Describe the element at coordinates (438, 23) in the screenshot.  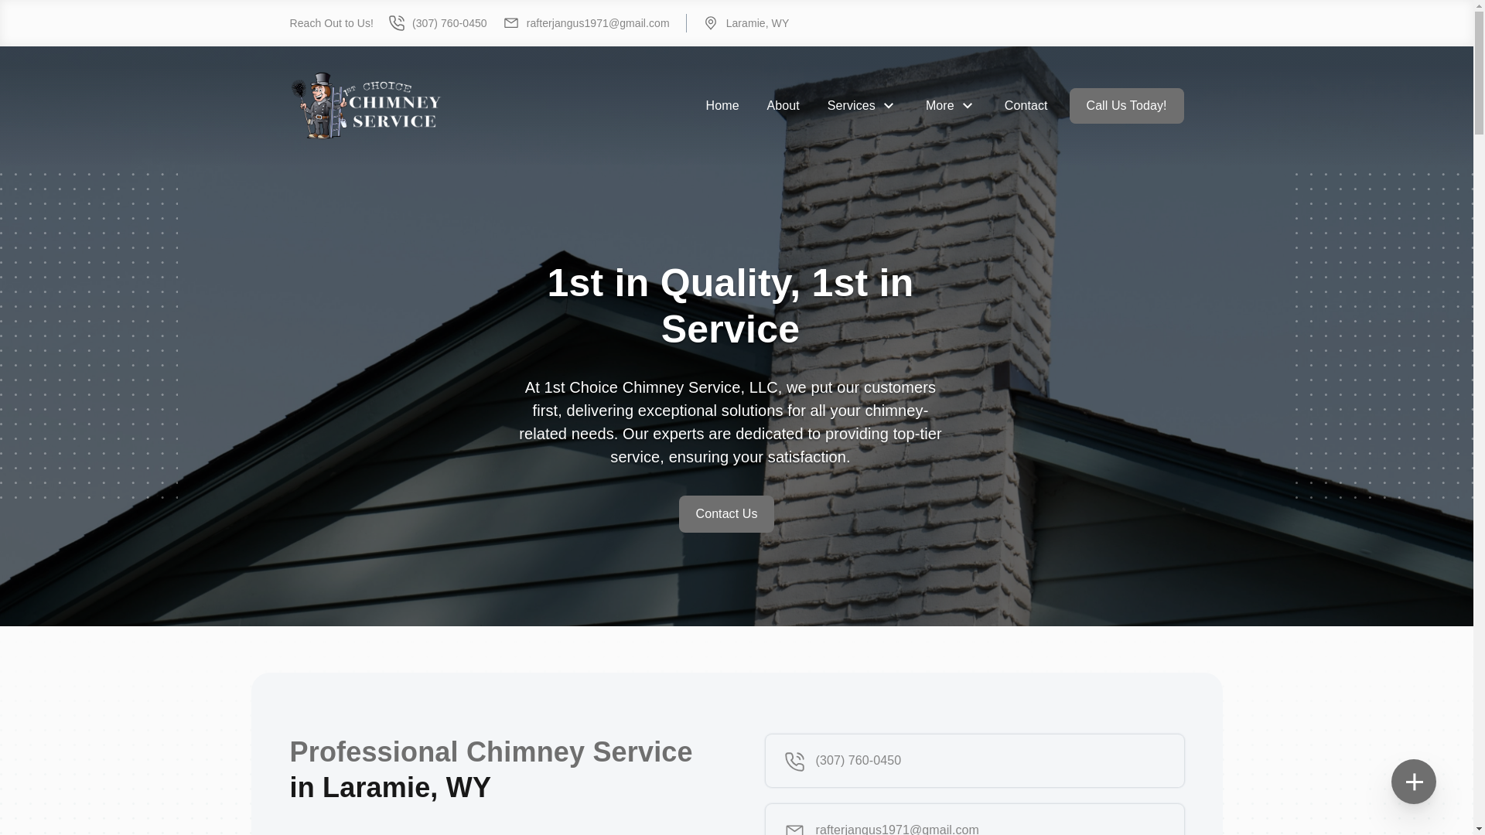
I see `(307) 760-0450` at that location.